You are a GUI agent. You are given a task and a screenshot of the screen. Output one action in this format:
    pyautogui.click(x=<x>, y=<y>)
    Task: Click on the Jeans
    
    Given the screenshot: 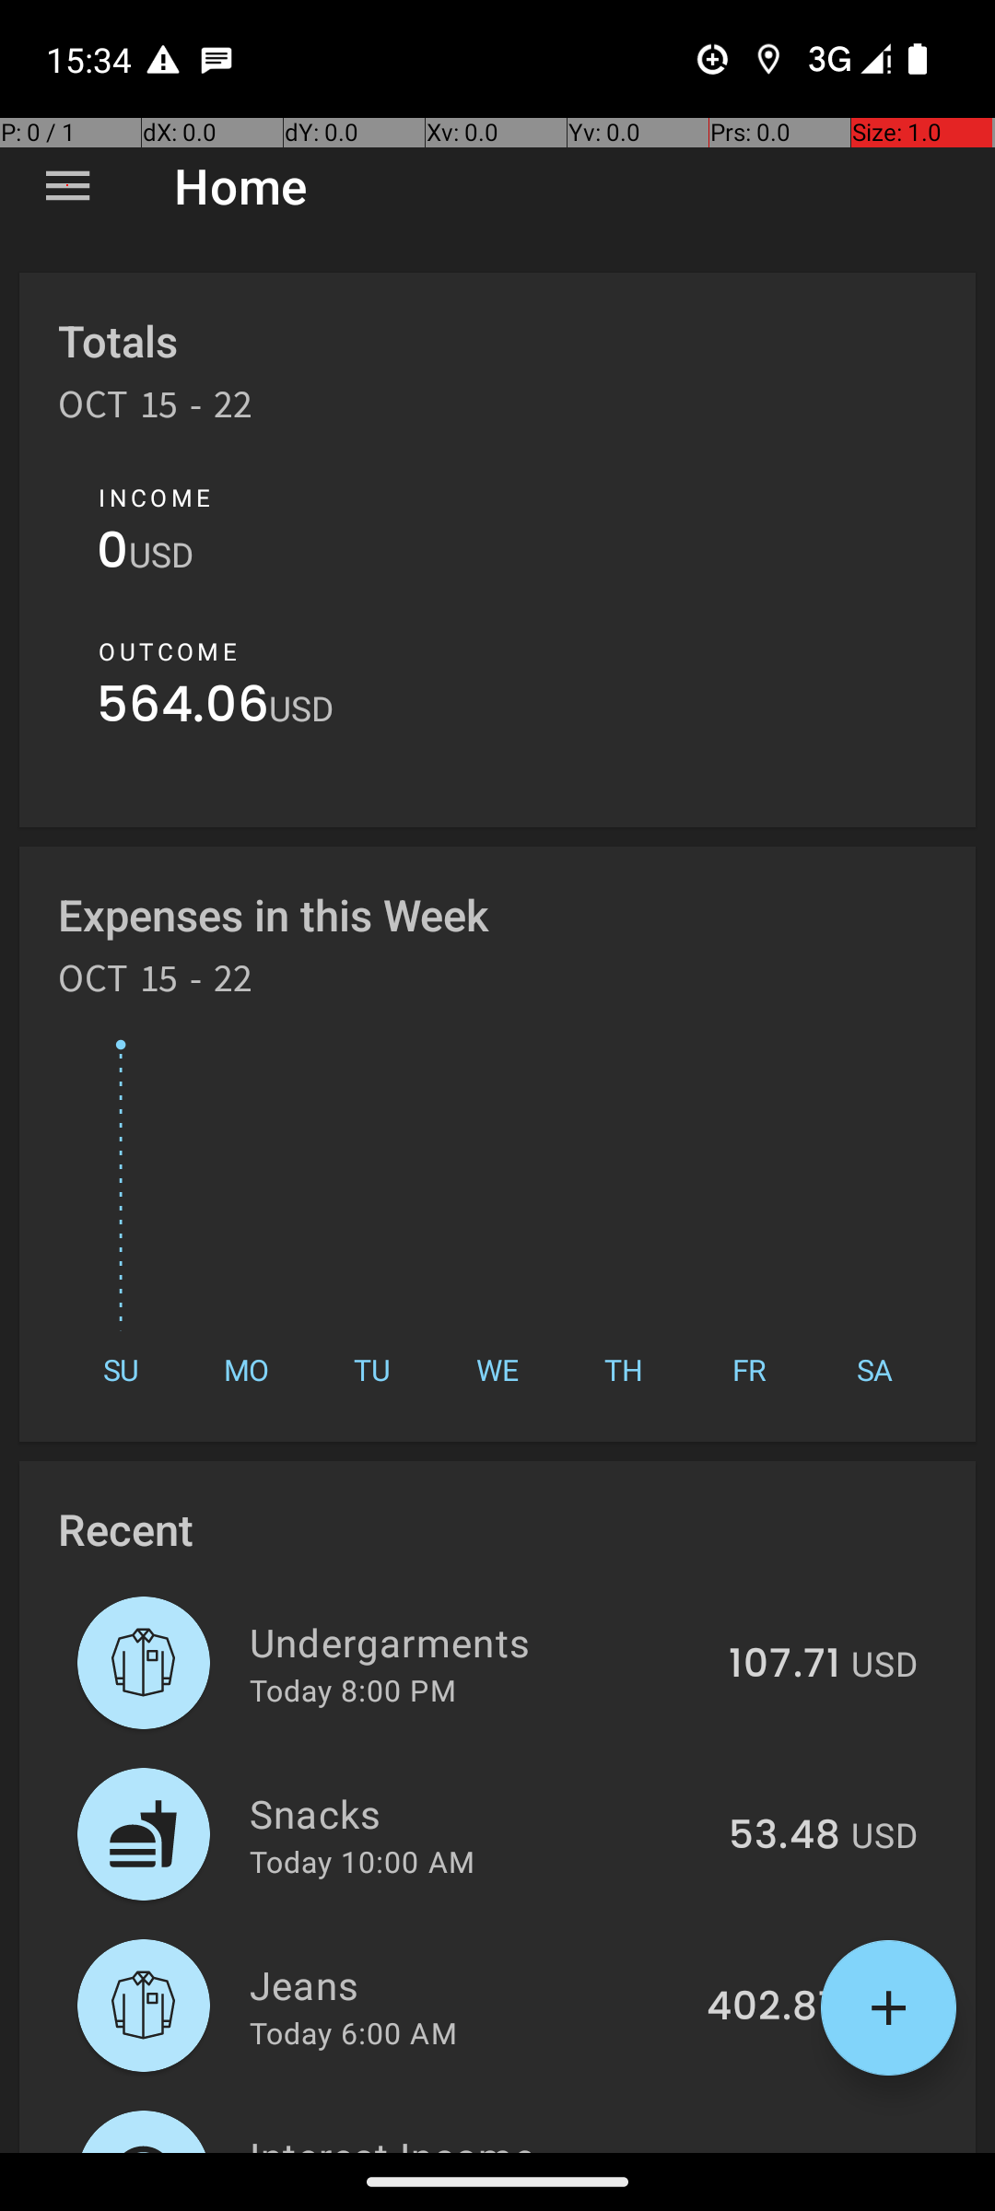 What is the action you would take?
    pyautogui.click(x=468, y=1984)
    